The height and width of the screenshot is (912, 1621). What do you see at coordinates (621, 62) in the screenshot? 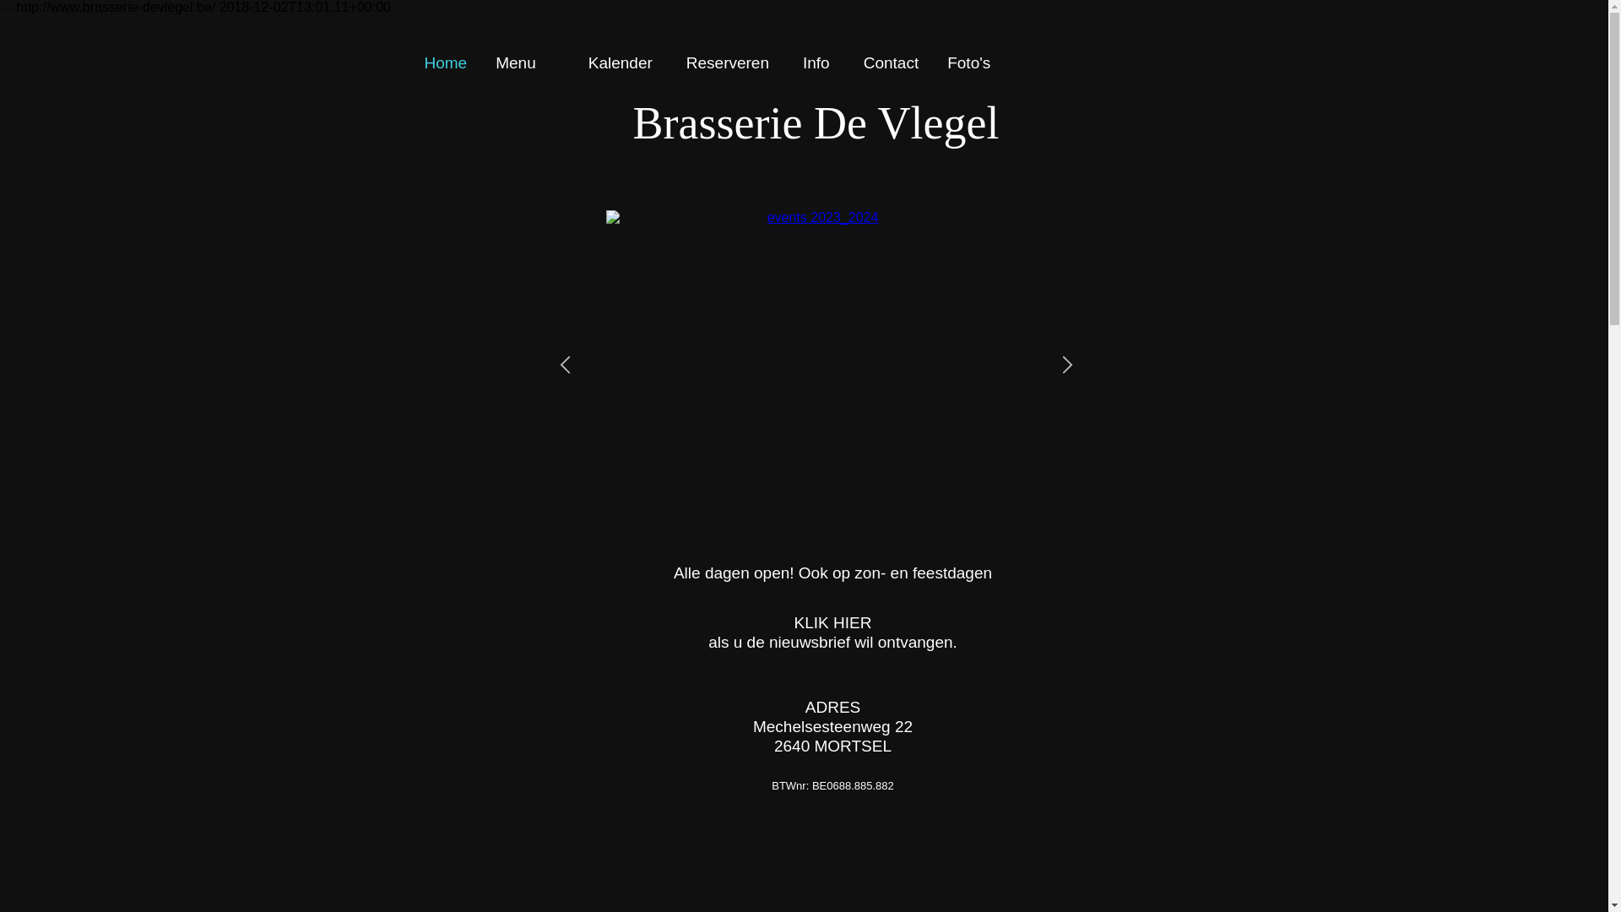
I see `Kalender` at bounding box center [621, 62].